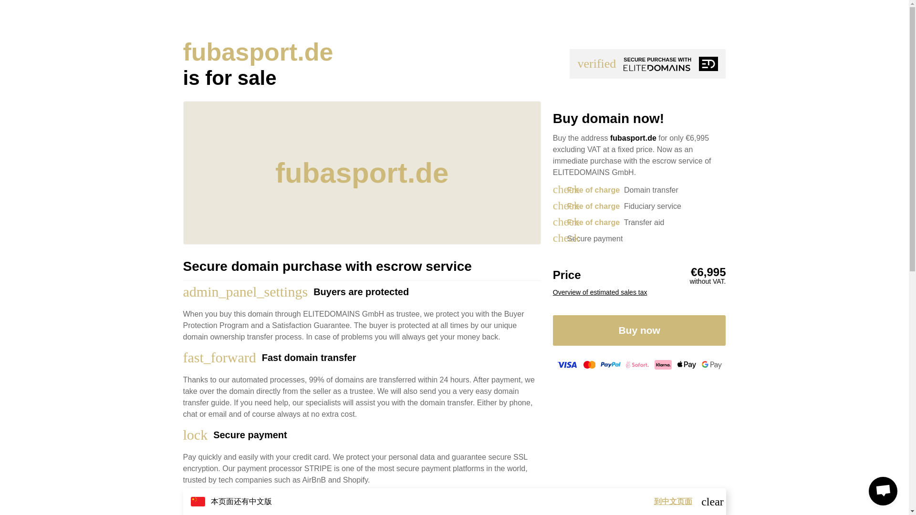  I want to click on Buy now, so click(639, 330).